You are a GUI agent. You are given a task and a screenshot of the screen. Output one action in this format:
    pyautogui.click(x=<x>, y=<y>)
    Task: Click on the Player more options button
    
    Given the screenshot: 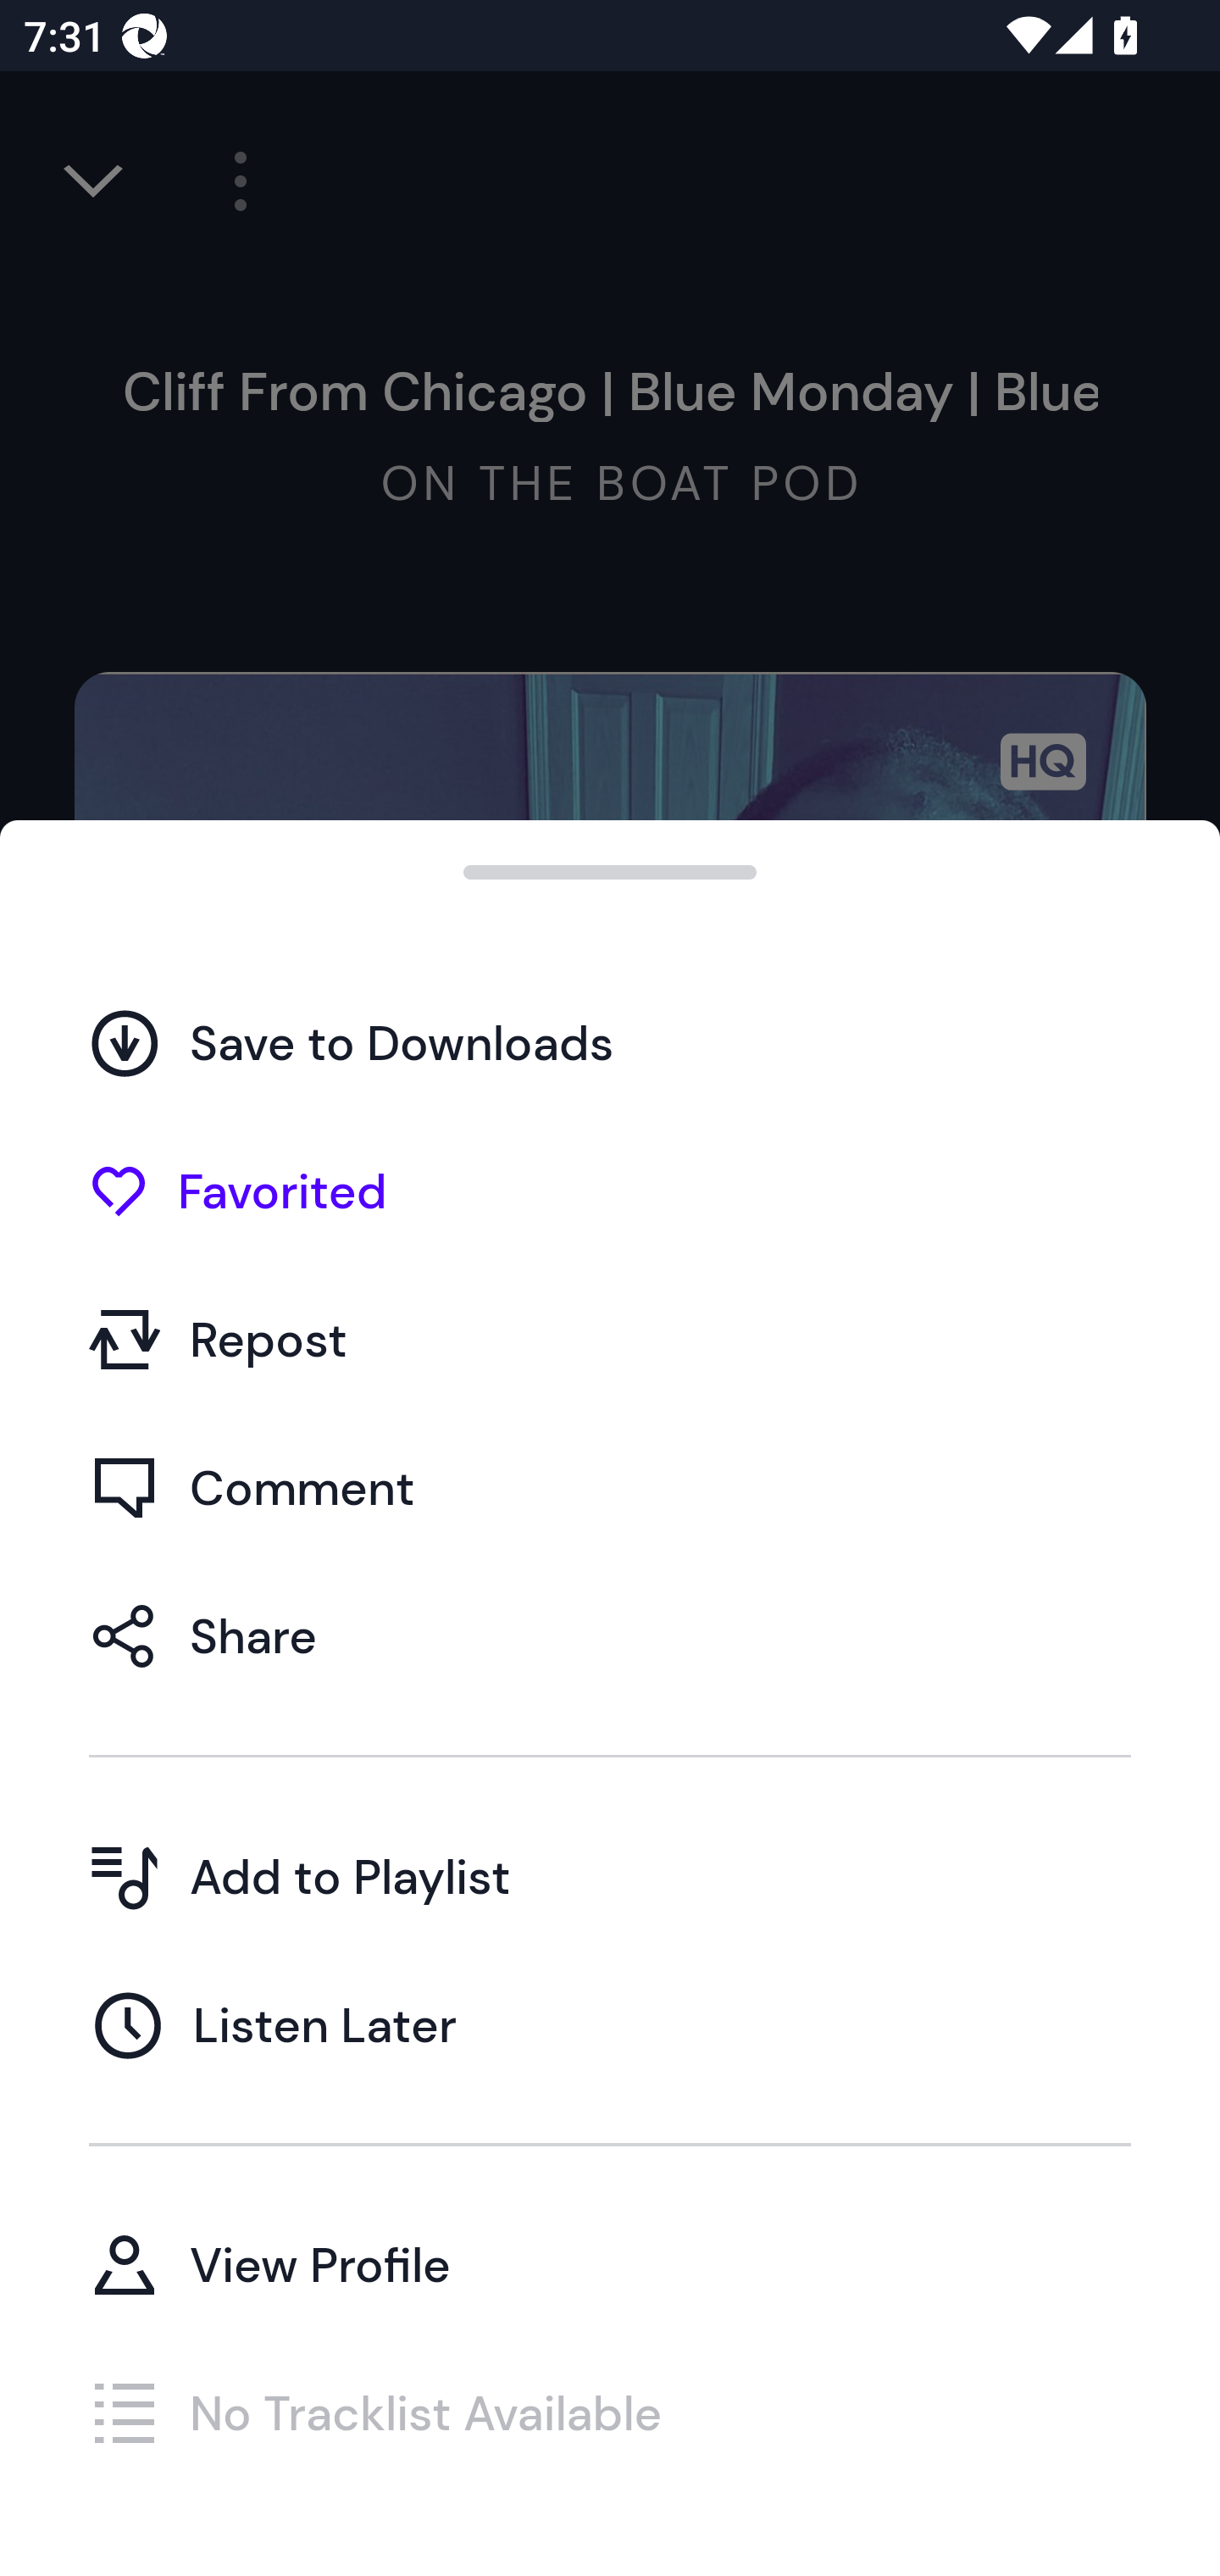 What is the action you would take?
    pyautogui.click(x=229, y=181)
    